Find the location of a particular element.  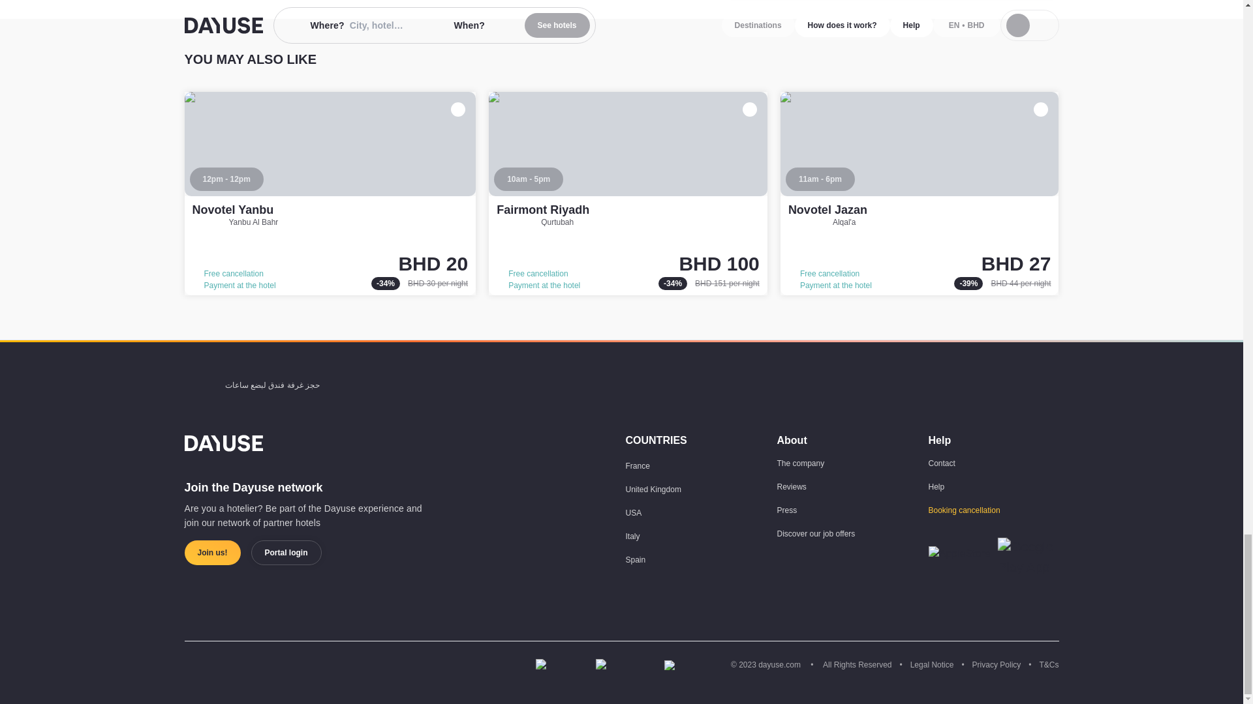

Novotel Jazan is located at coordinates (920, 193).